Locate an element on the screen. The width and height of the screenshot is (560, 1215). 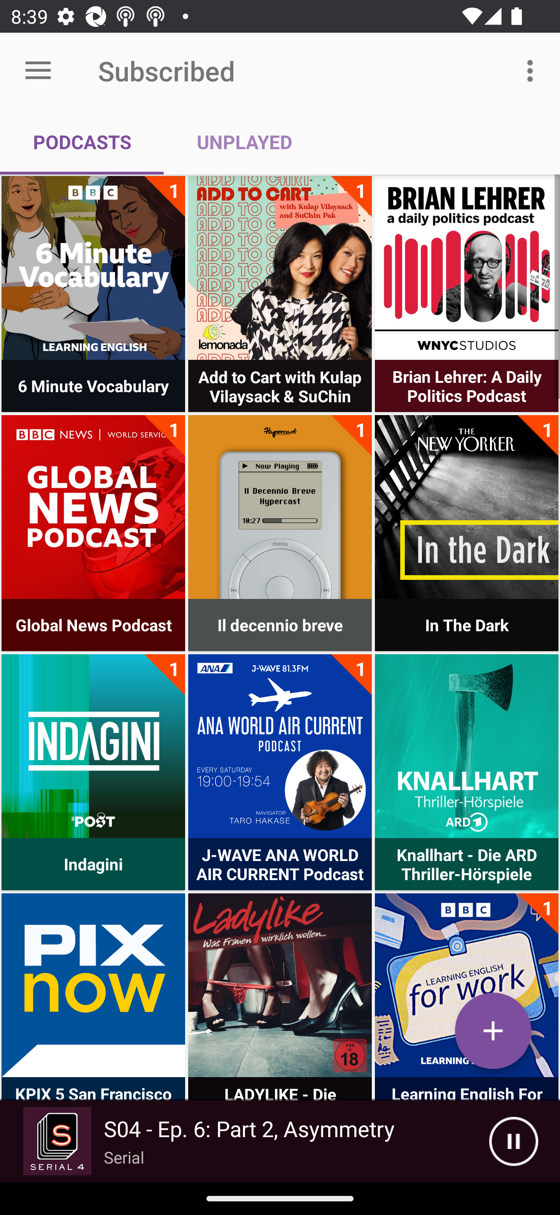
PODCASTS is located at coordinates (82, 142).